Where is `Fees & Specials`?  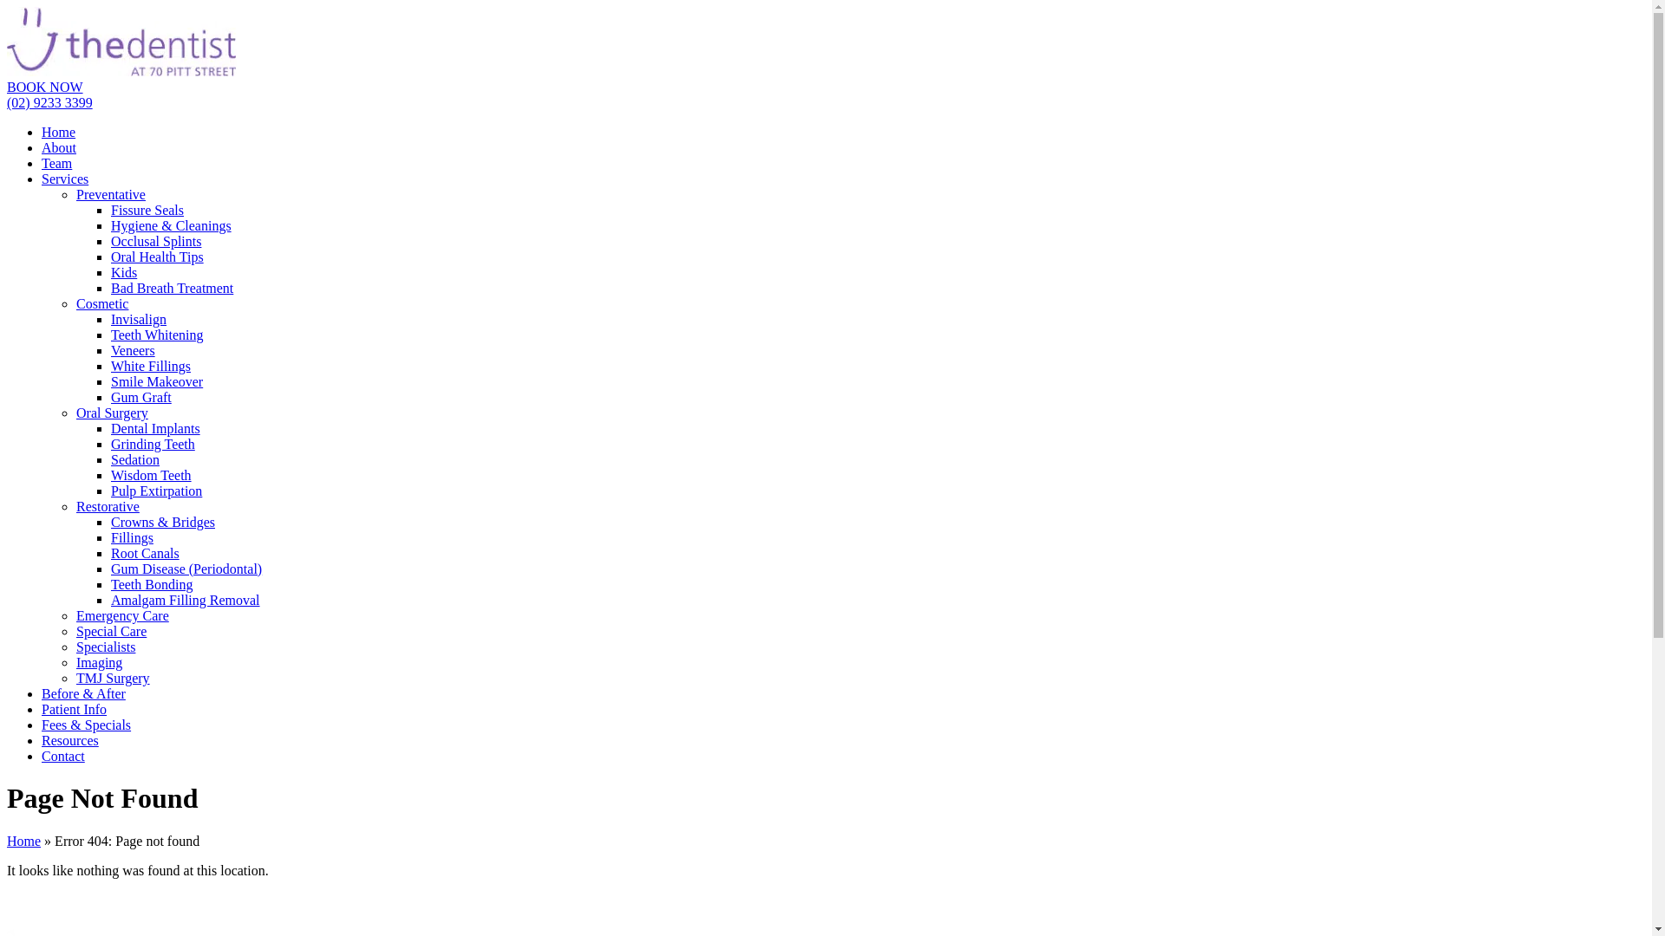 Fees & Specials is located at coordinates (87, 725).